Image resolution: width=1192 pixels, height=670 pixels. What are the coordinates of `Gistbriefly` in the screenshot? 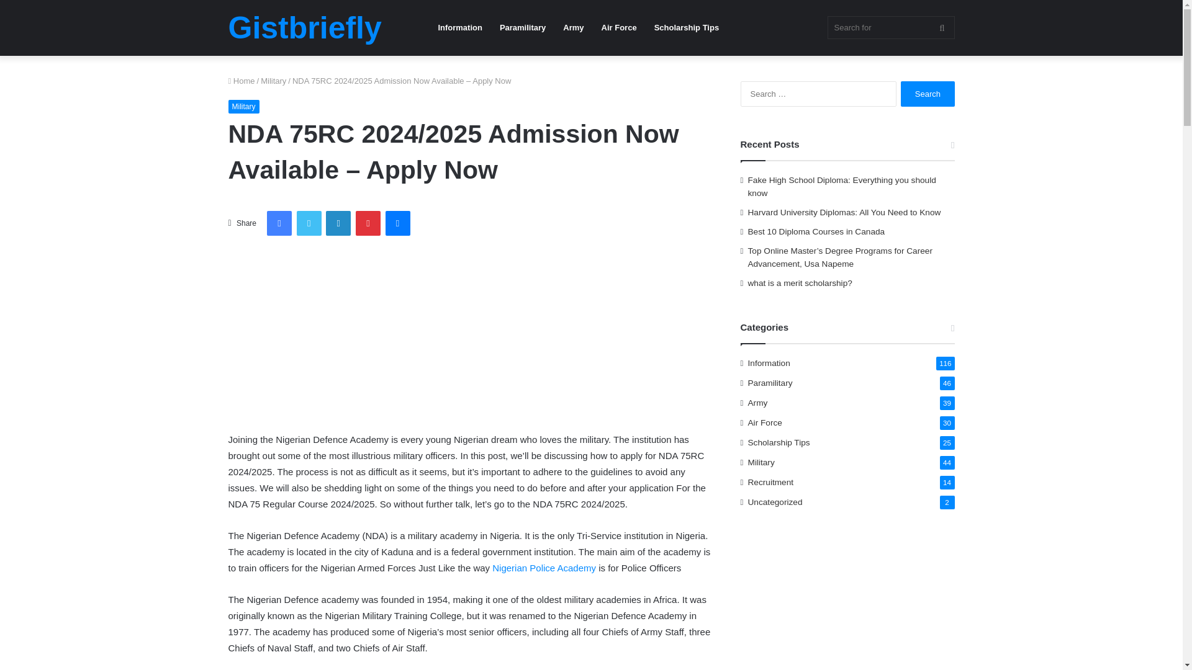 It's located at (305, 28).